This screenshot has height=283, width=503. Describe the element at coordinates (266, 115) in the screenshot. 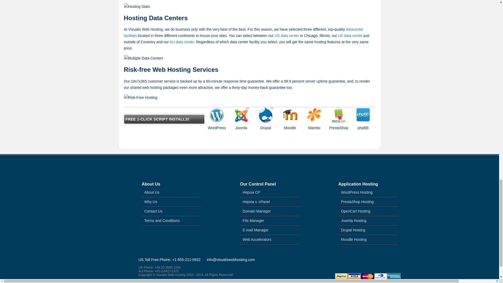

I see `Drupal` at that location.